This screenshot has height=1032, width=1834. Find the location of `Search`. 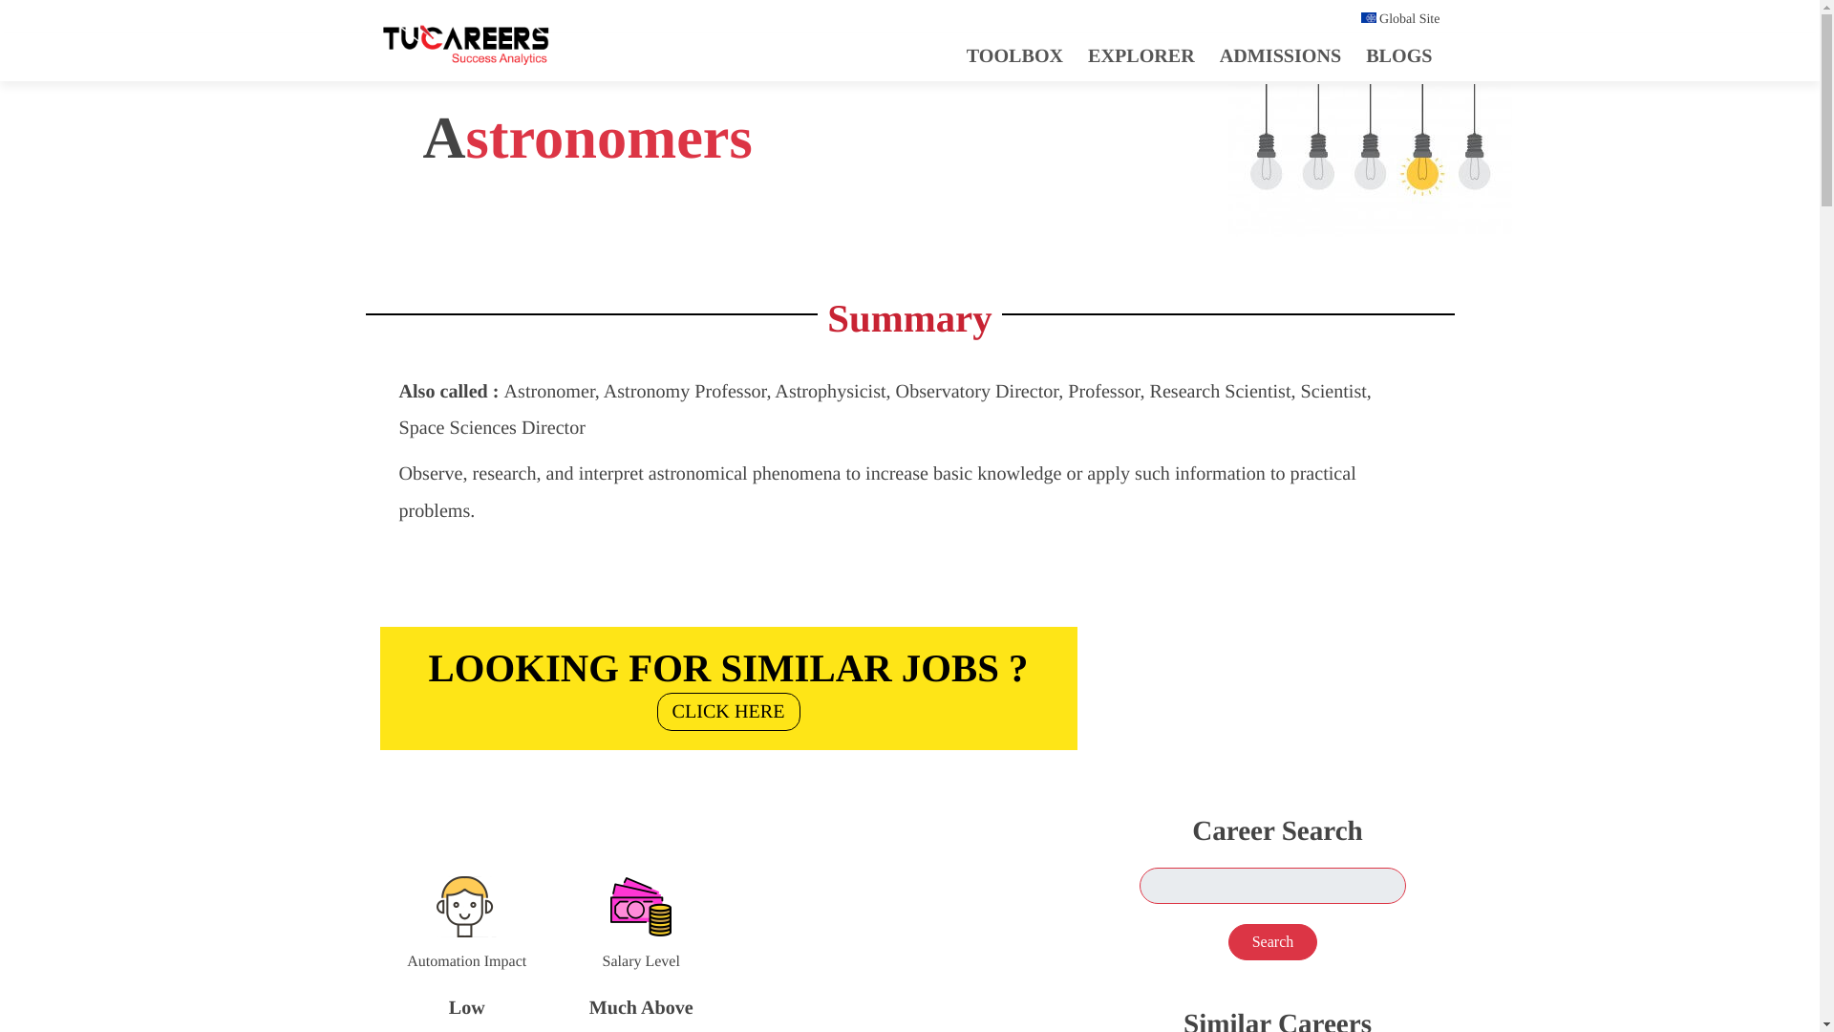

Search is located at coordinates (1273, 942).